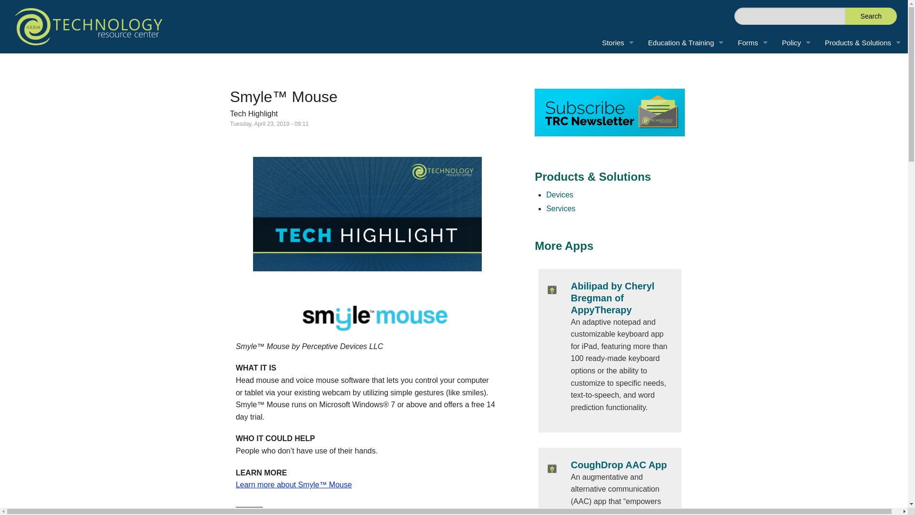  Describe the element at coordinates (618, 107) in the screenshot. I see `Interviews` at that location.